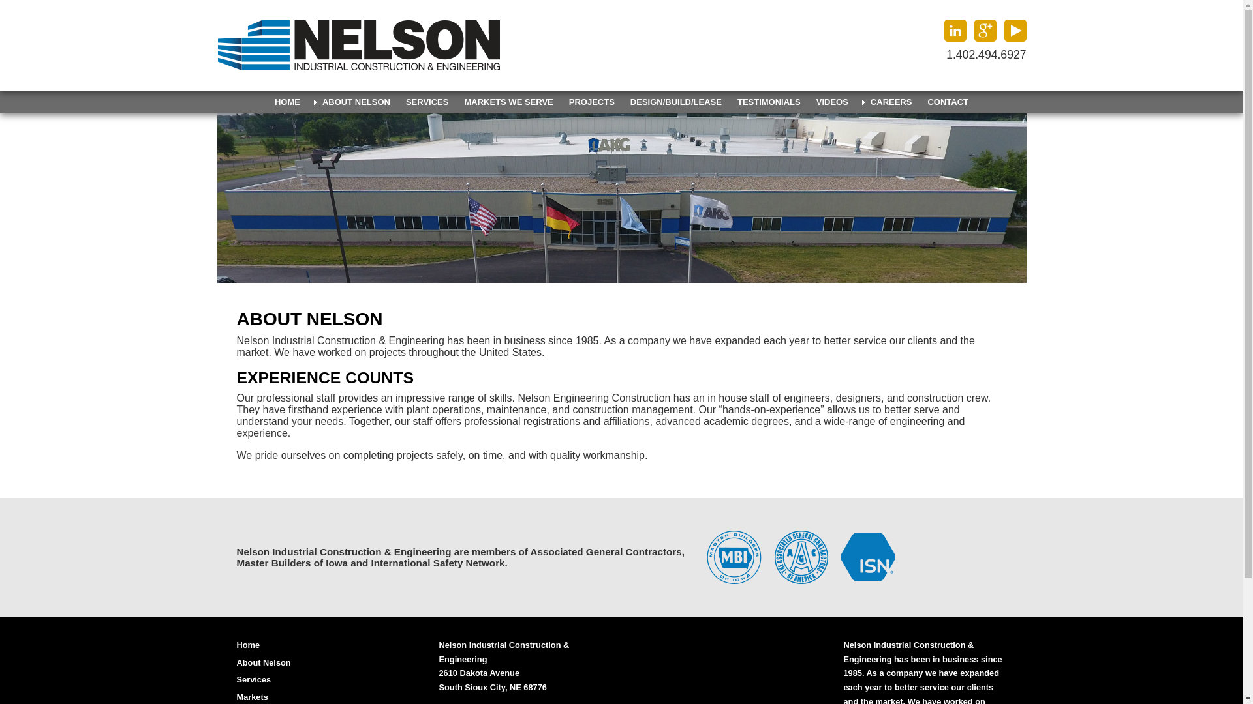 The image size is (1253, 704). What do you see at coordinates (353, 102) in the screenshot?
I see `ABOUT NELSON` at bounding box center [353, 102].